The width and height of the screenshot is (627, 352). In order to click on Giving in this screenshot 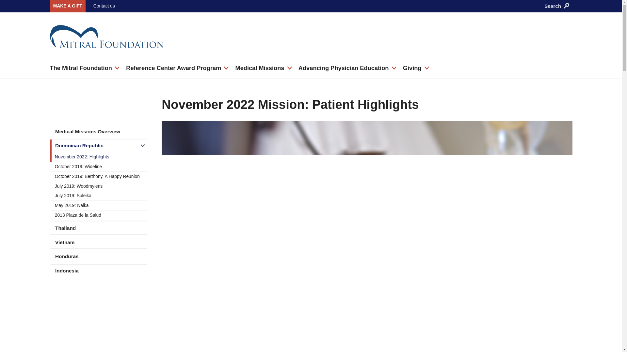, I will do `click(416, 68)`.